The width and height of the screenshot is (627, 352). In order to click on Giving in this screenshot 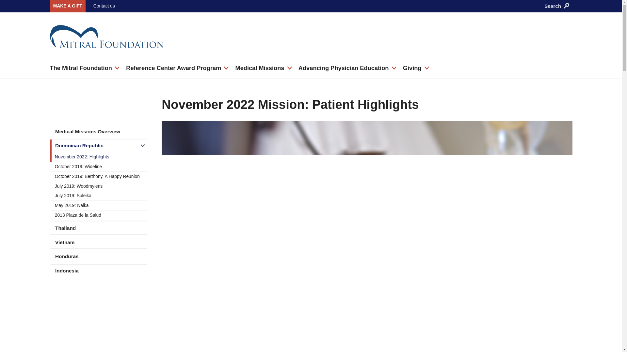, I will do `click(416, 68)`.